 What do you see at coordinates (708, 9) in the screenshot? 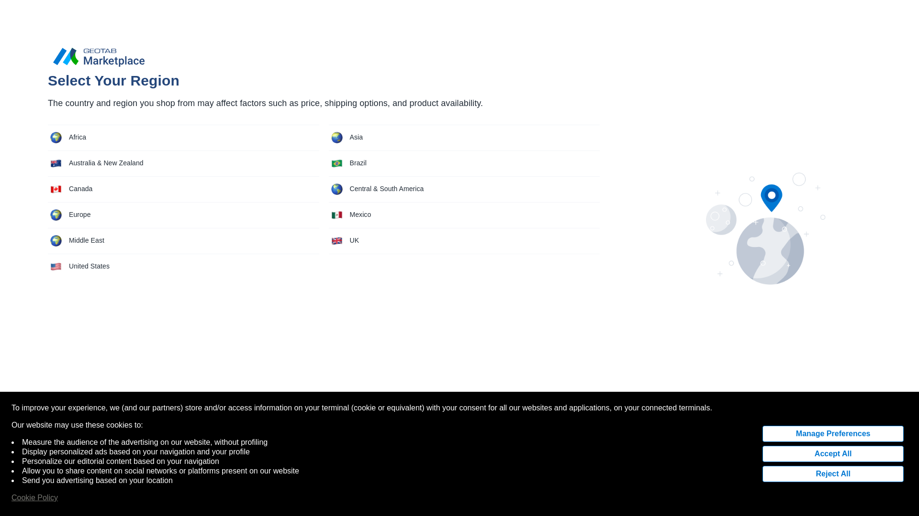
I see `Contact Us` at bounding box center [708, 9].